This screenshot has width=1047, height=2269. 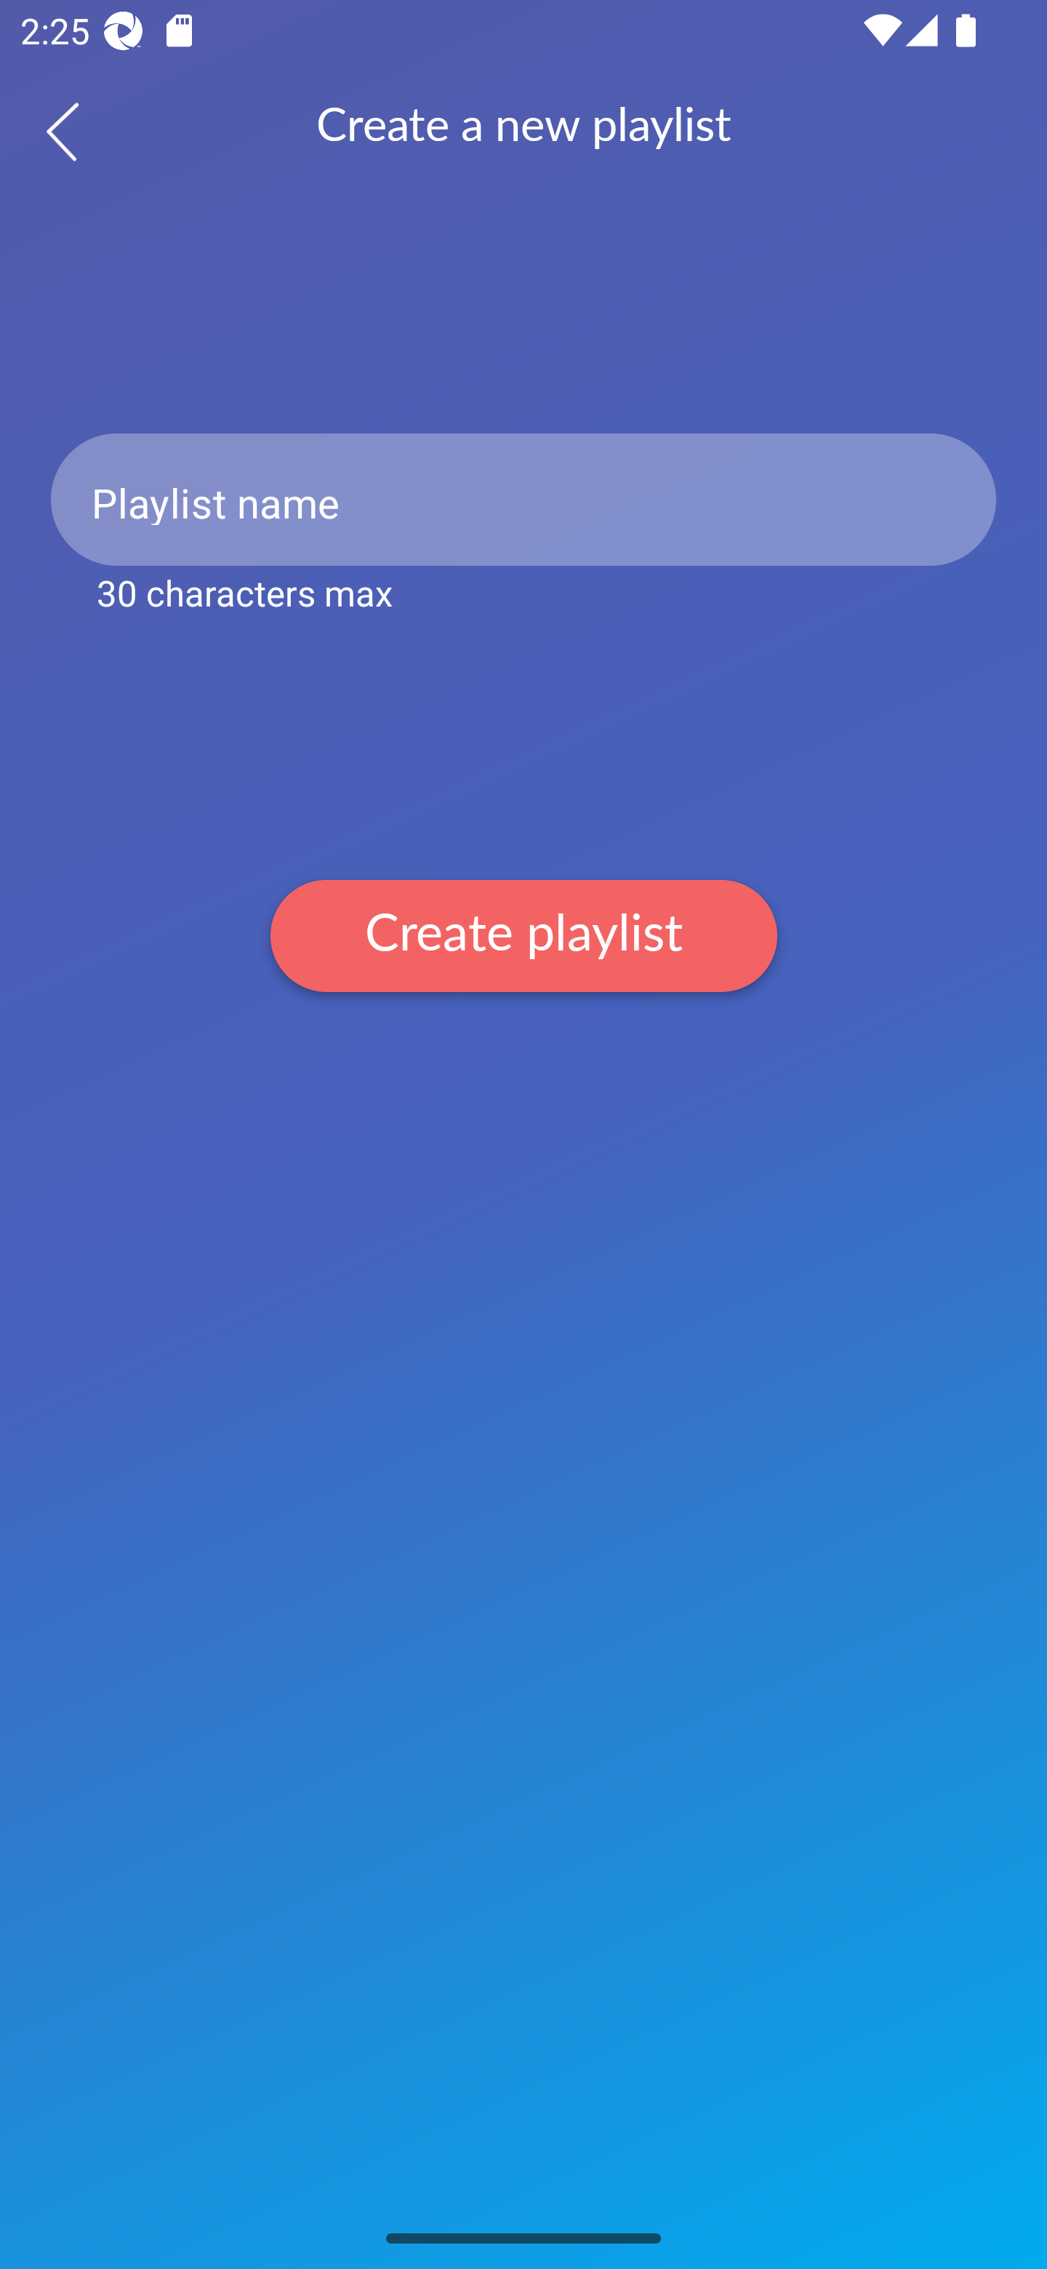 I want to click on Create playlist, so click(x=523, y=935).